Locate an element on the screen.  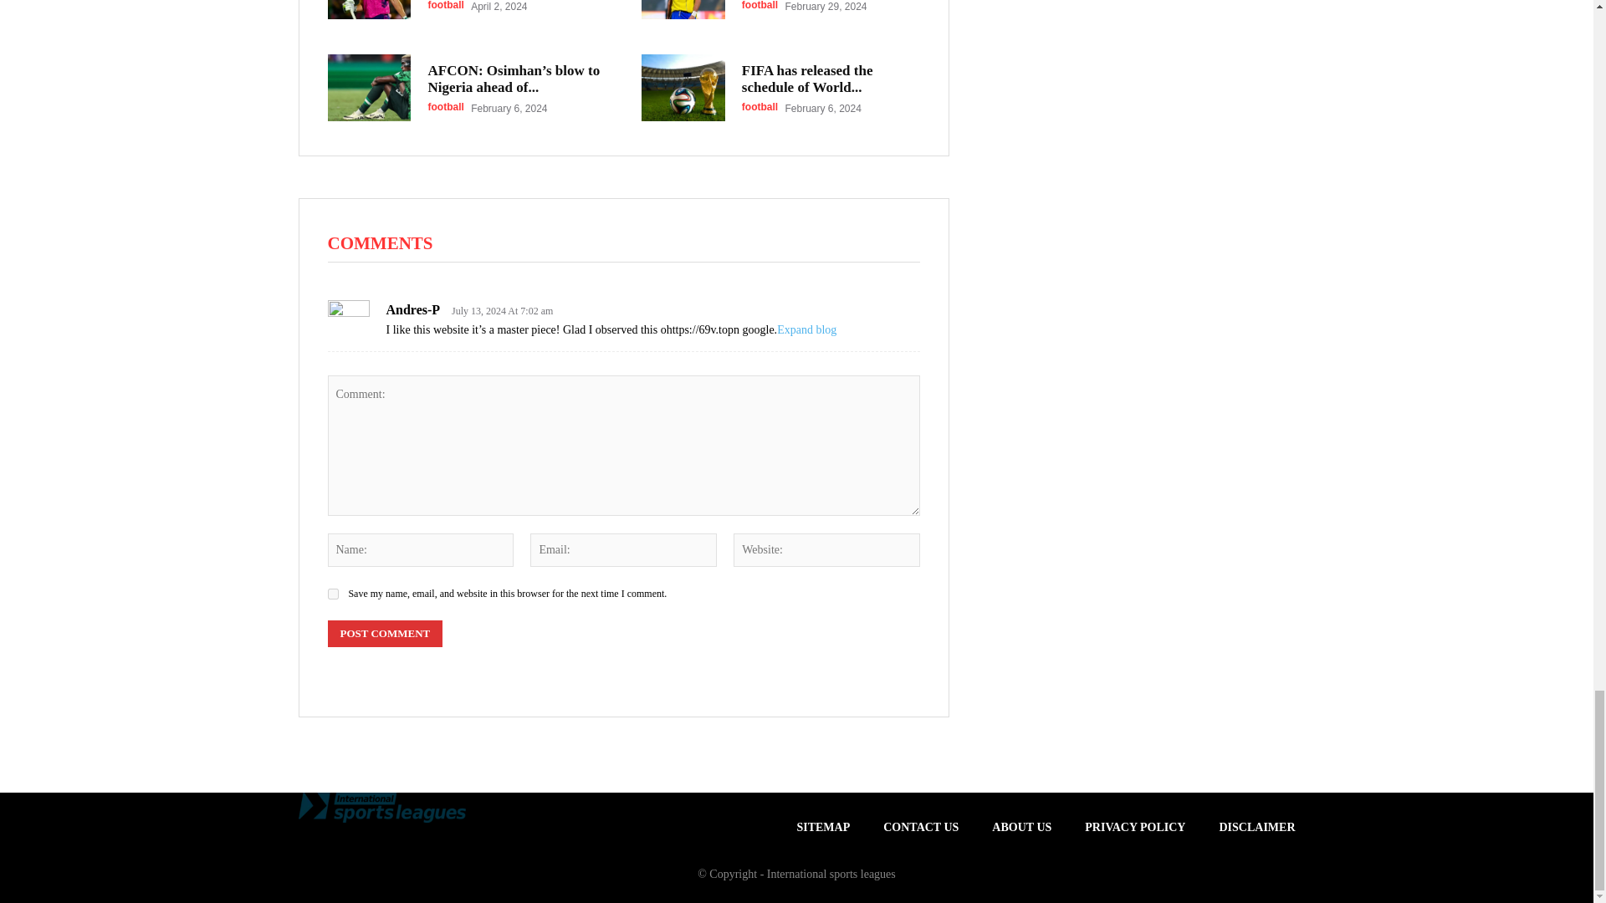
yes is located at coordinates (333, 594).